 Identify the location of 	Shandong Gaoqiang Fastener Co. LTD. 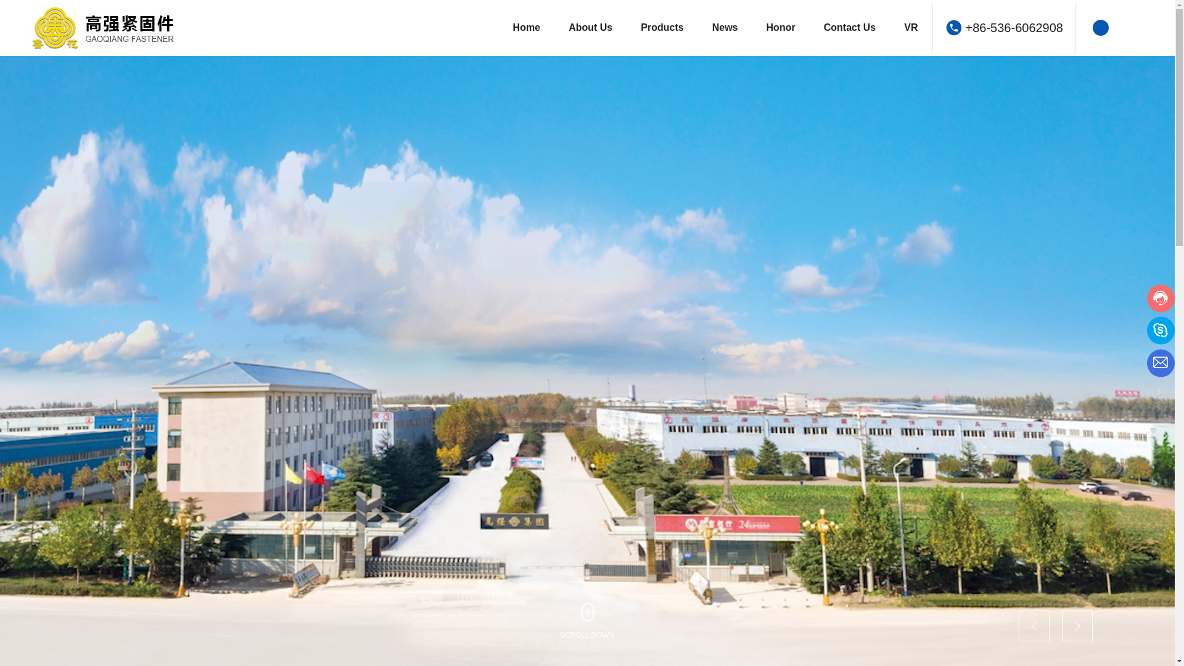
(123, 28).